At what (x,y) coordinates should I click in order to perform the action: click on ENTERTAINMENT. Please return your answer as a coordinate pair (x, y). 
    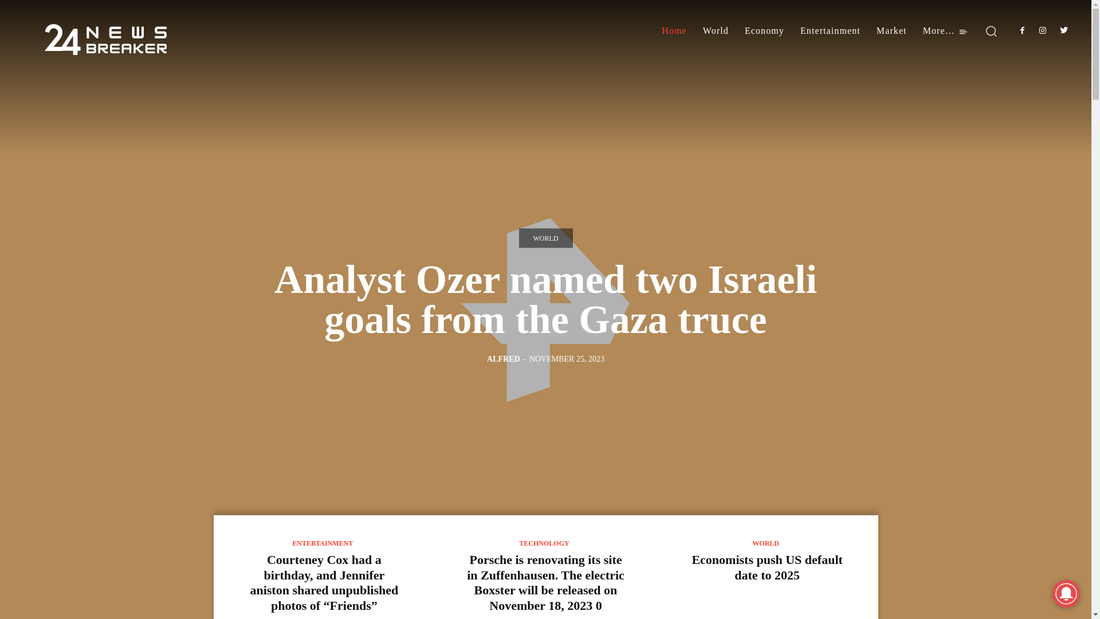
    Looking at the image, I should click on (323, 543).